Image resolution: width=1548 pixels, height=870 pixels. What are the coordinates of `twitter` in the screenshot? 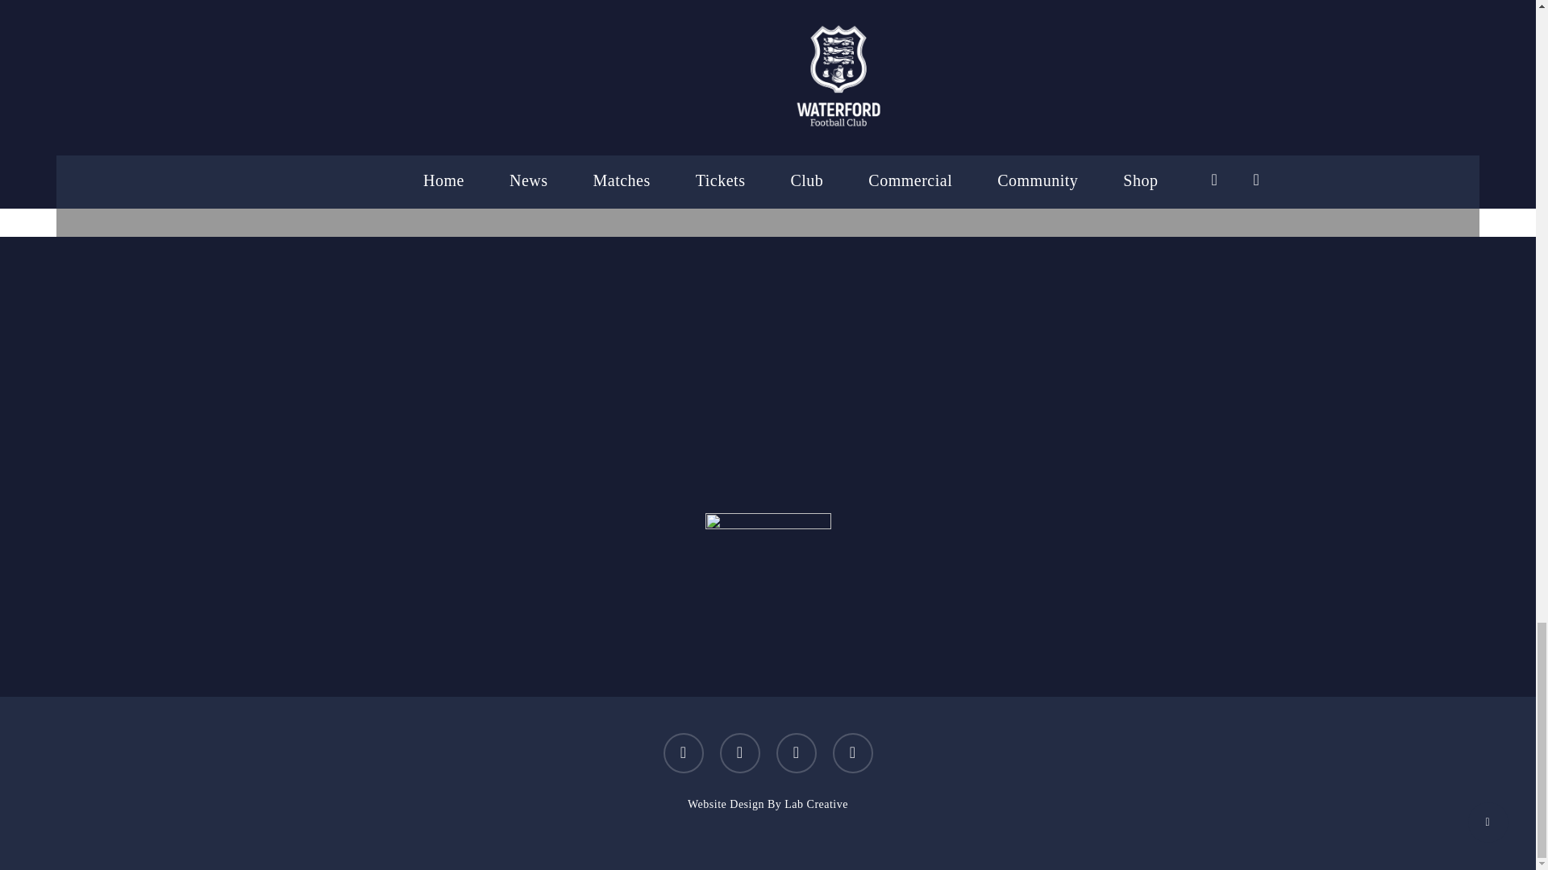 It's located at (682, 753).